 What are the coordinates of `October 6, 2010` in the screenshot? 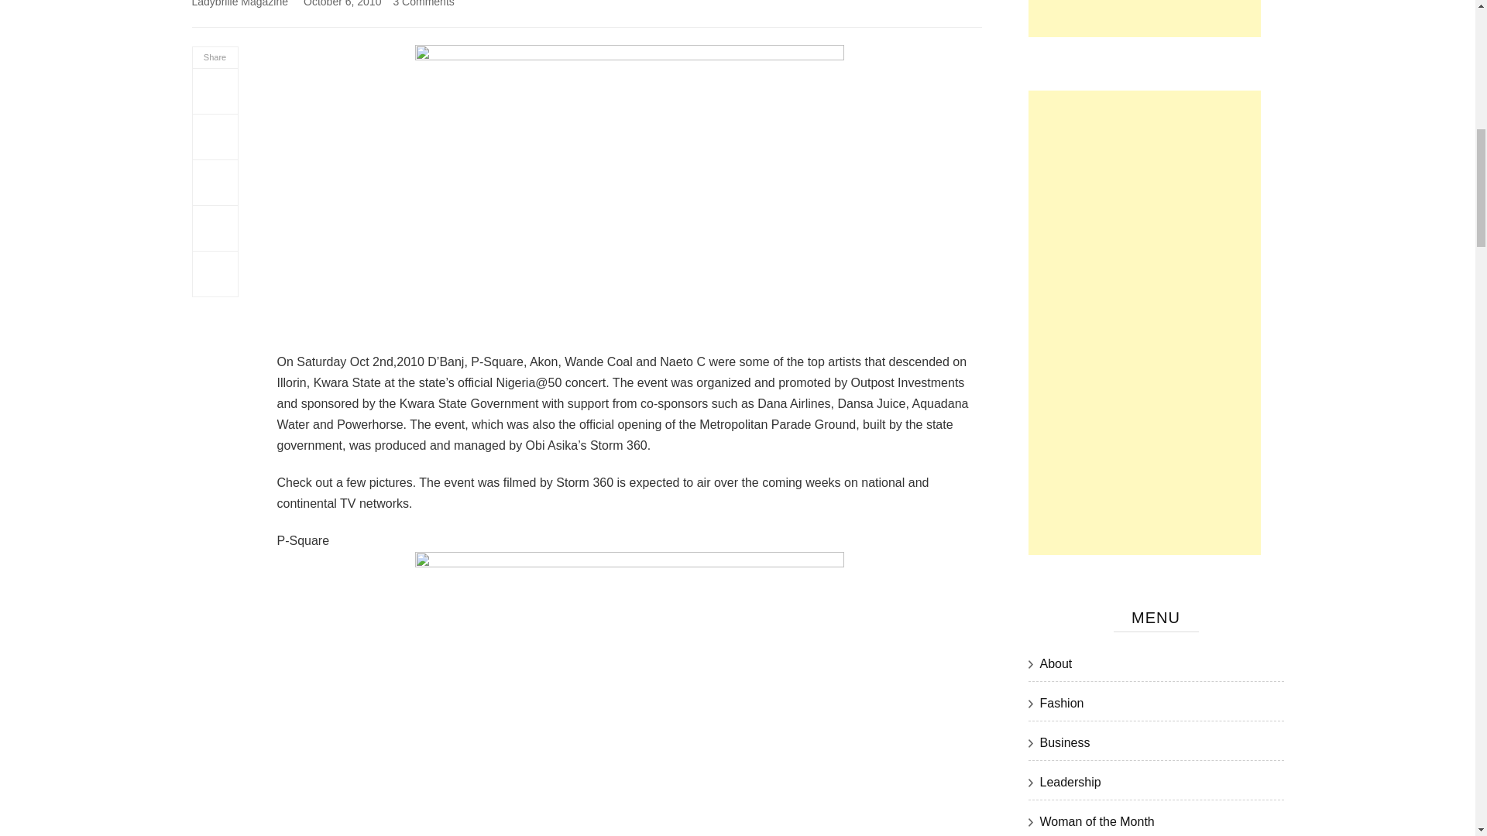 It's located at (342, 3).